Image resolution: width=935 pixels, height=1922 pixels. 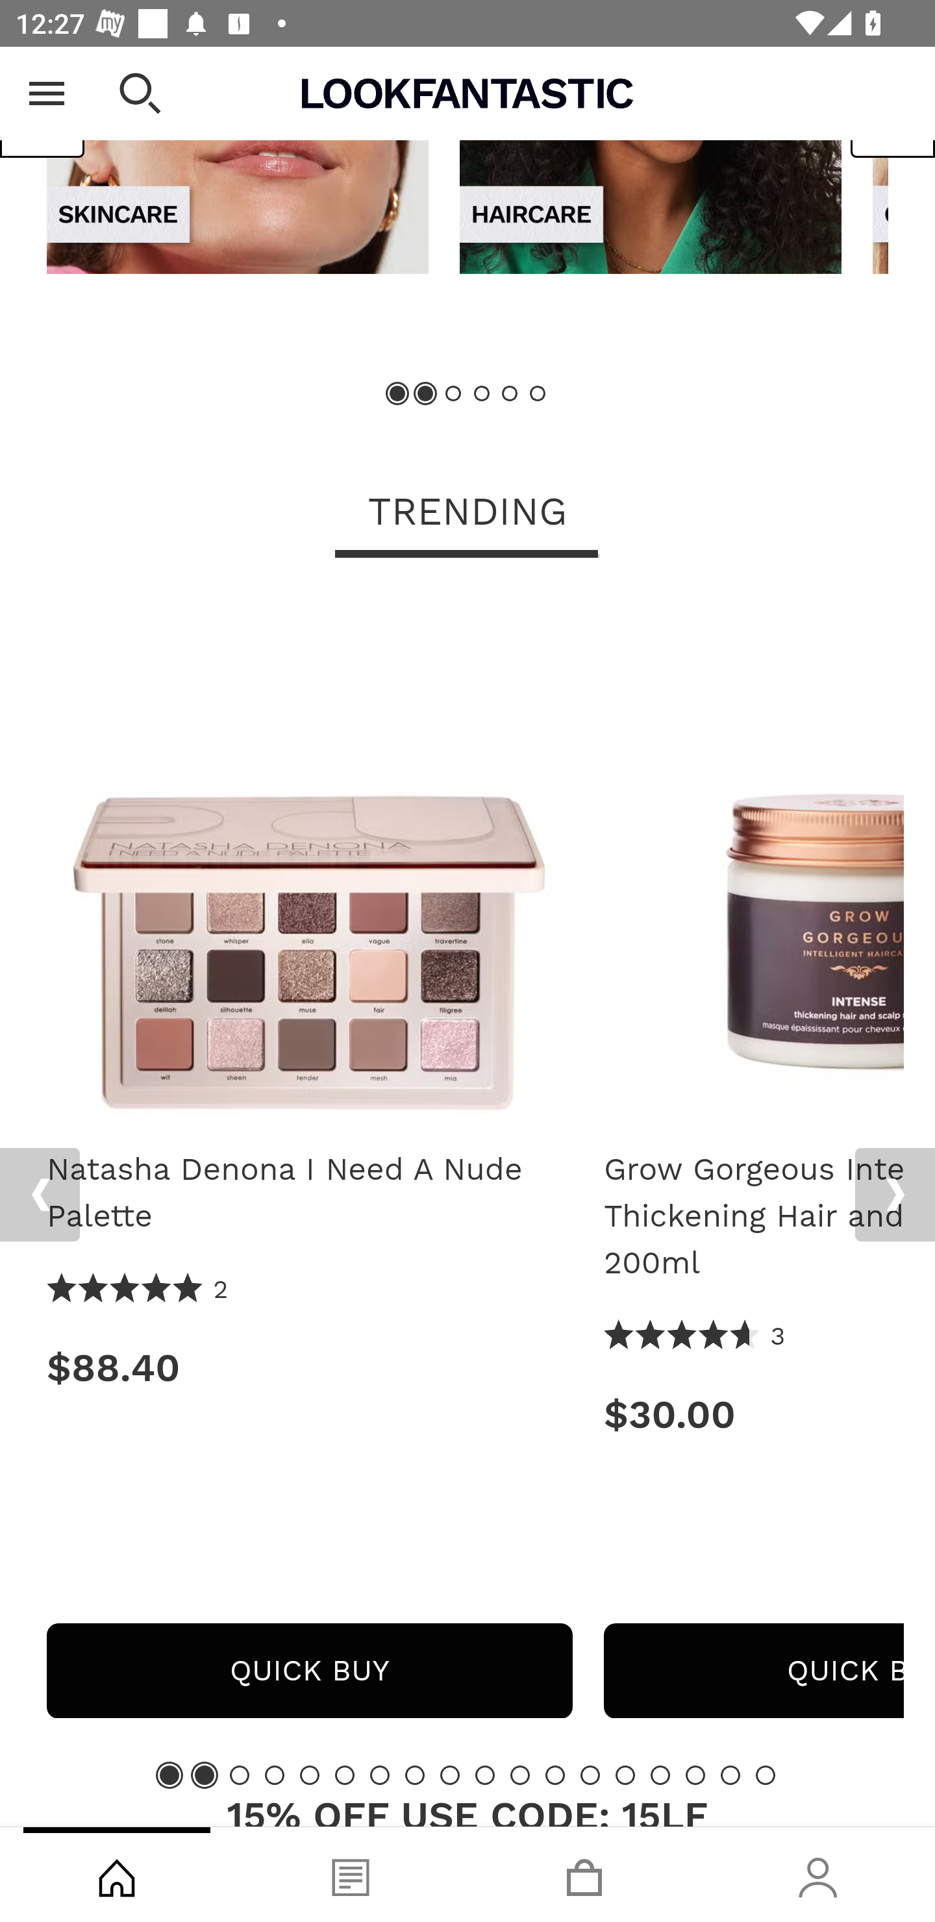 I want to click on Showing Slide 2 (Current Item), so click(x=426, y=395).